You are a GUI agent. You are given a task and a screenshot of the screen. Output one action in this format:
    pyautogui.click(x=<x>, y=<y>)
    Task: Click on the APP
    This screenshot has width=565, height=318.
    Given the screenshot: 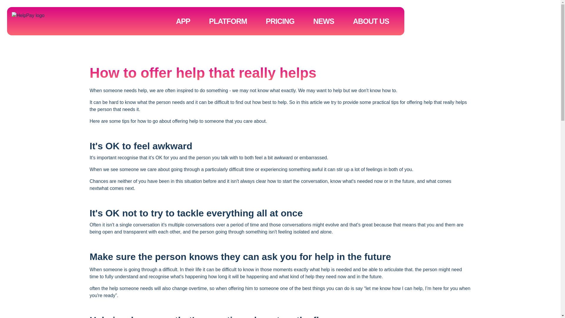 What is the action you would take?
    pyautogui.click(x=183, y=21)
    